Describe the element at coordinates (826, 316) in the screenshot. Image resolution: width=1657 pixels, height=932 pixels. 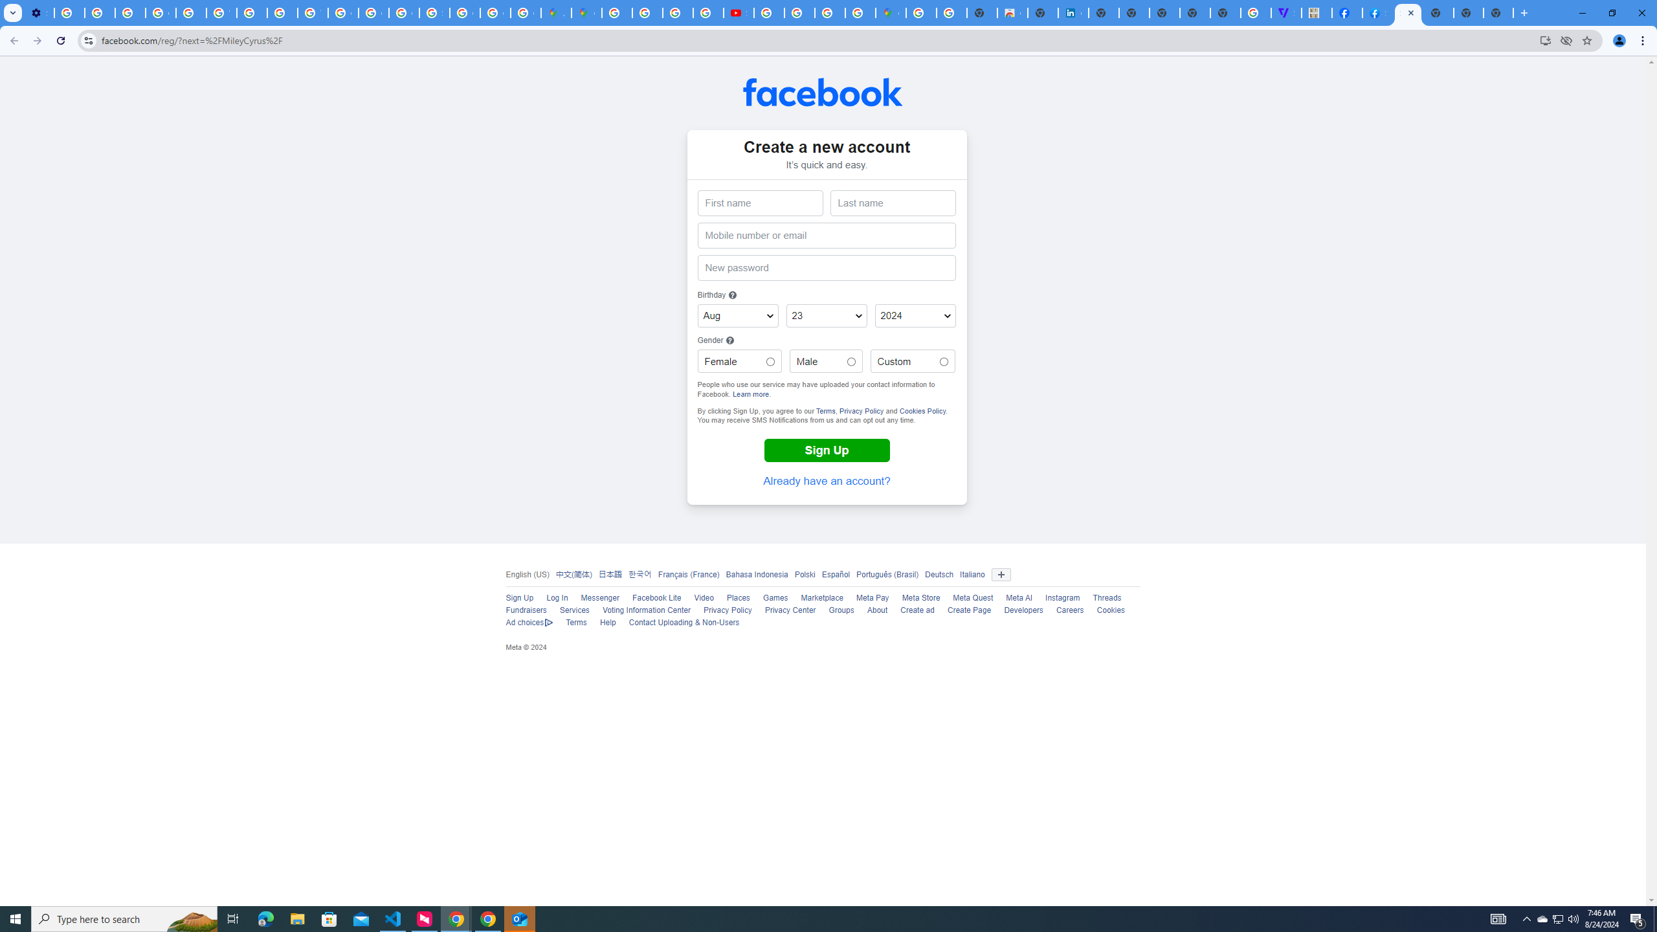
I see `Day` at that location.